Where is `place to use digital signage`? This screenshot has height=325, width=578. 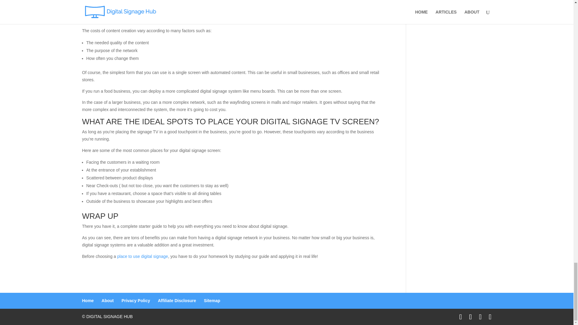
place to use digital signage is located at coordinates (143, 256).